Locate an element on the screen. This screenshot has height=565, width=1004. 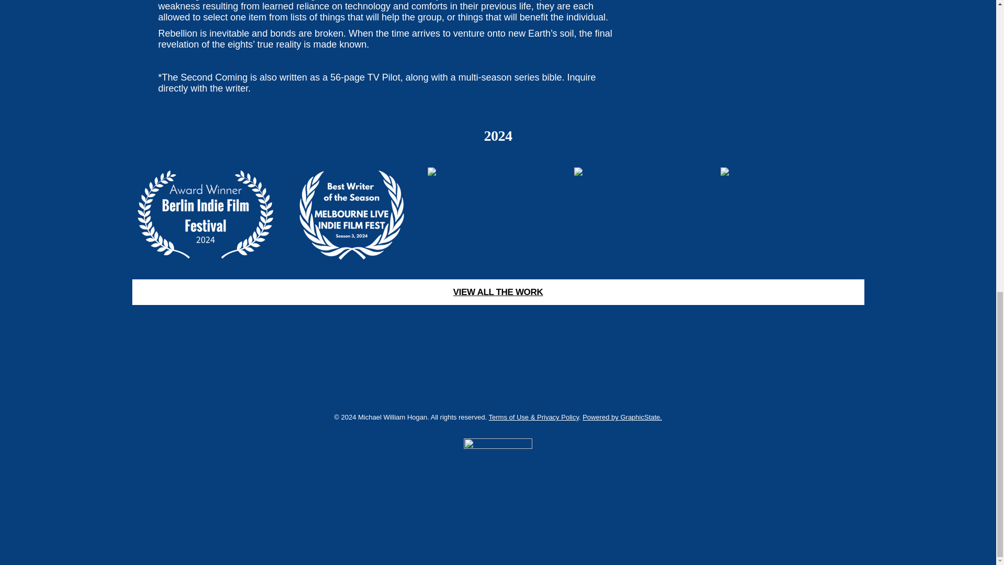
2024-bestwriter is located at coordinates (351, 214).